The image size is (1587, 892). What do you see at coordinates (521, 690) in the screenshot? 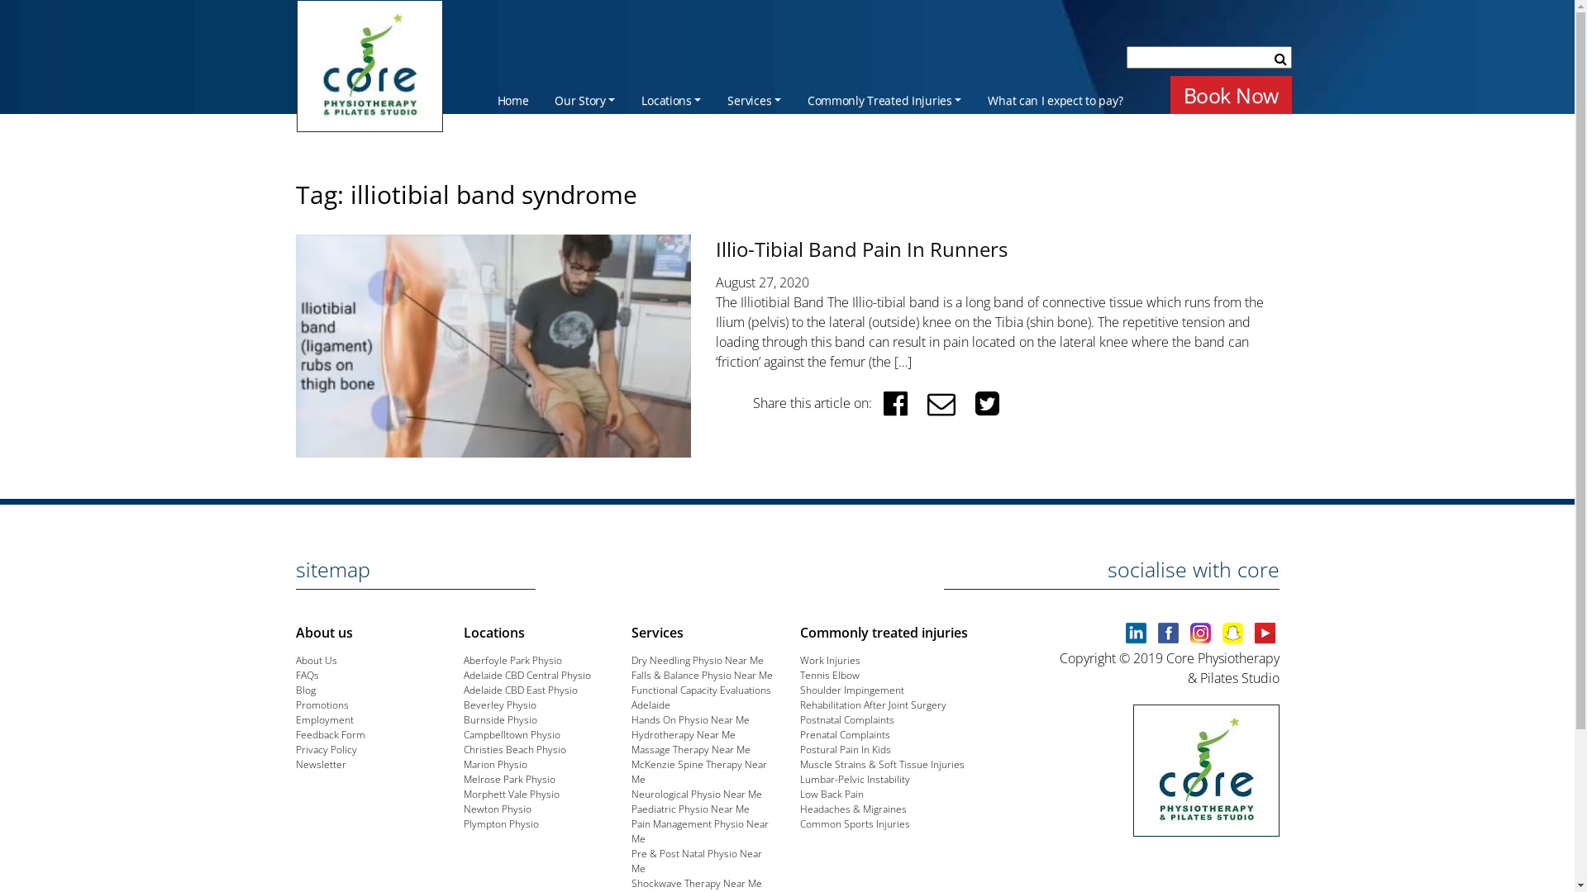
I see `Adelaide CBD East Physio` at bounding box center [521, 690].